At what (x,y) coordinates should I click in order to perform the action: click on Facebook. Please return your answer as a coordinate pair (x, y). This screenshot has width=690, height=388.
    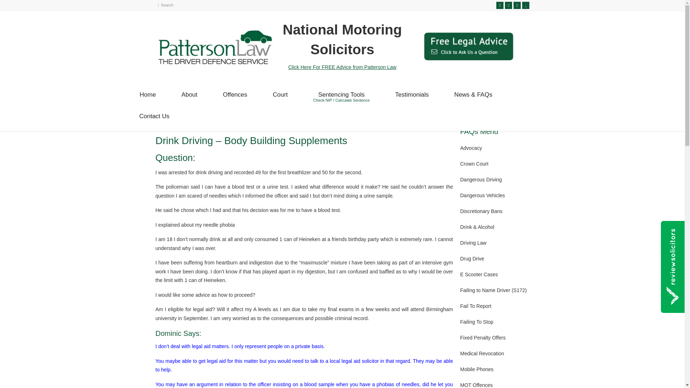
    Looking at the image, I should click on (189, 98).